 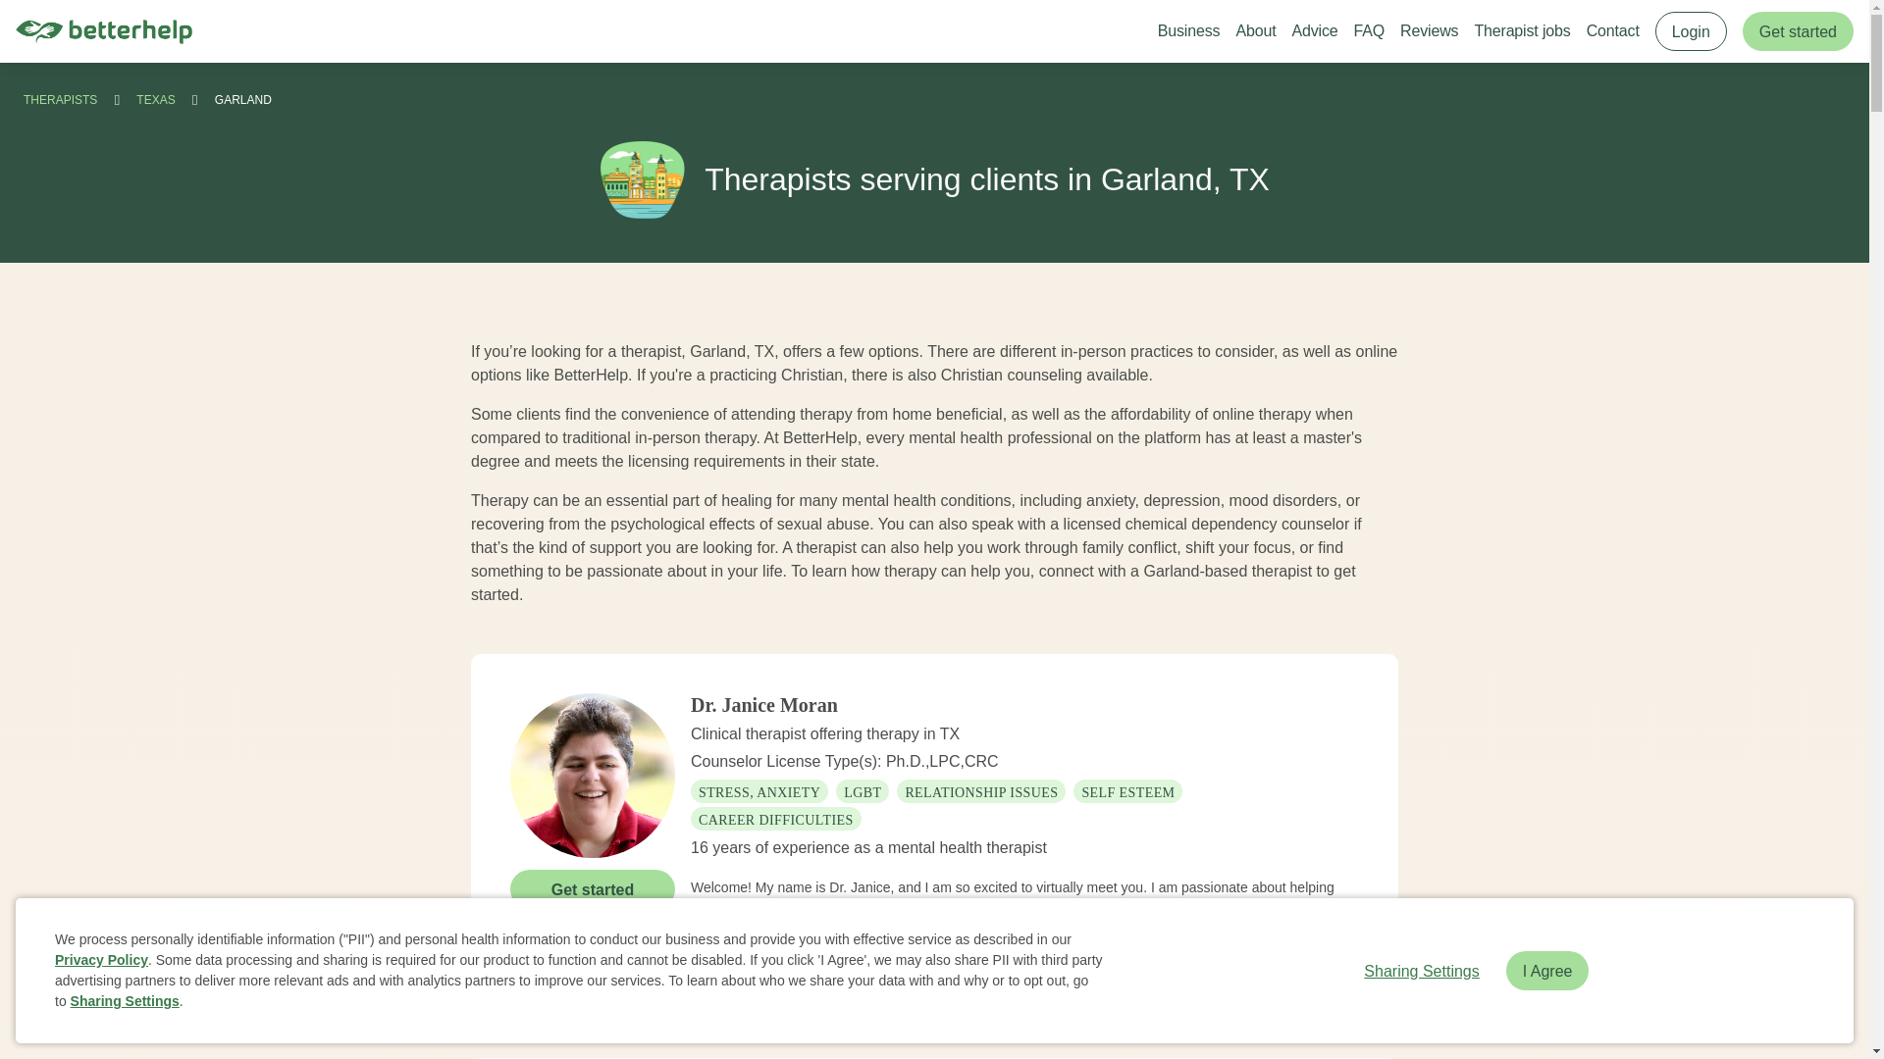 What do you see at coordinates (593, 939) in the screenshot?
I see `View profile` at bounding box center [593, 939].